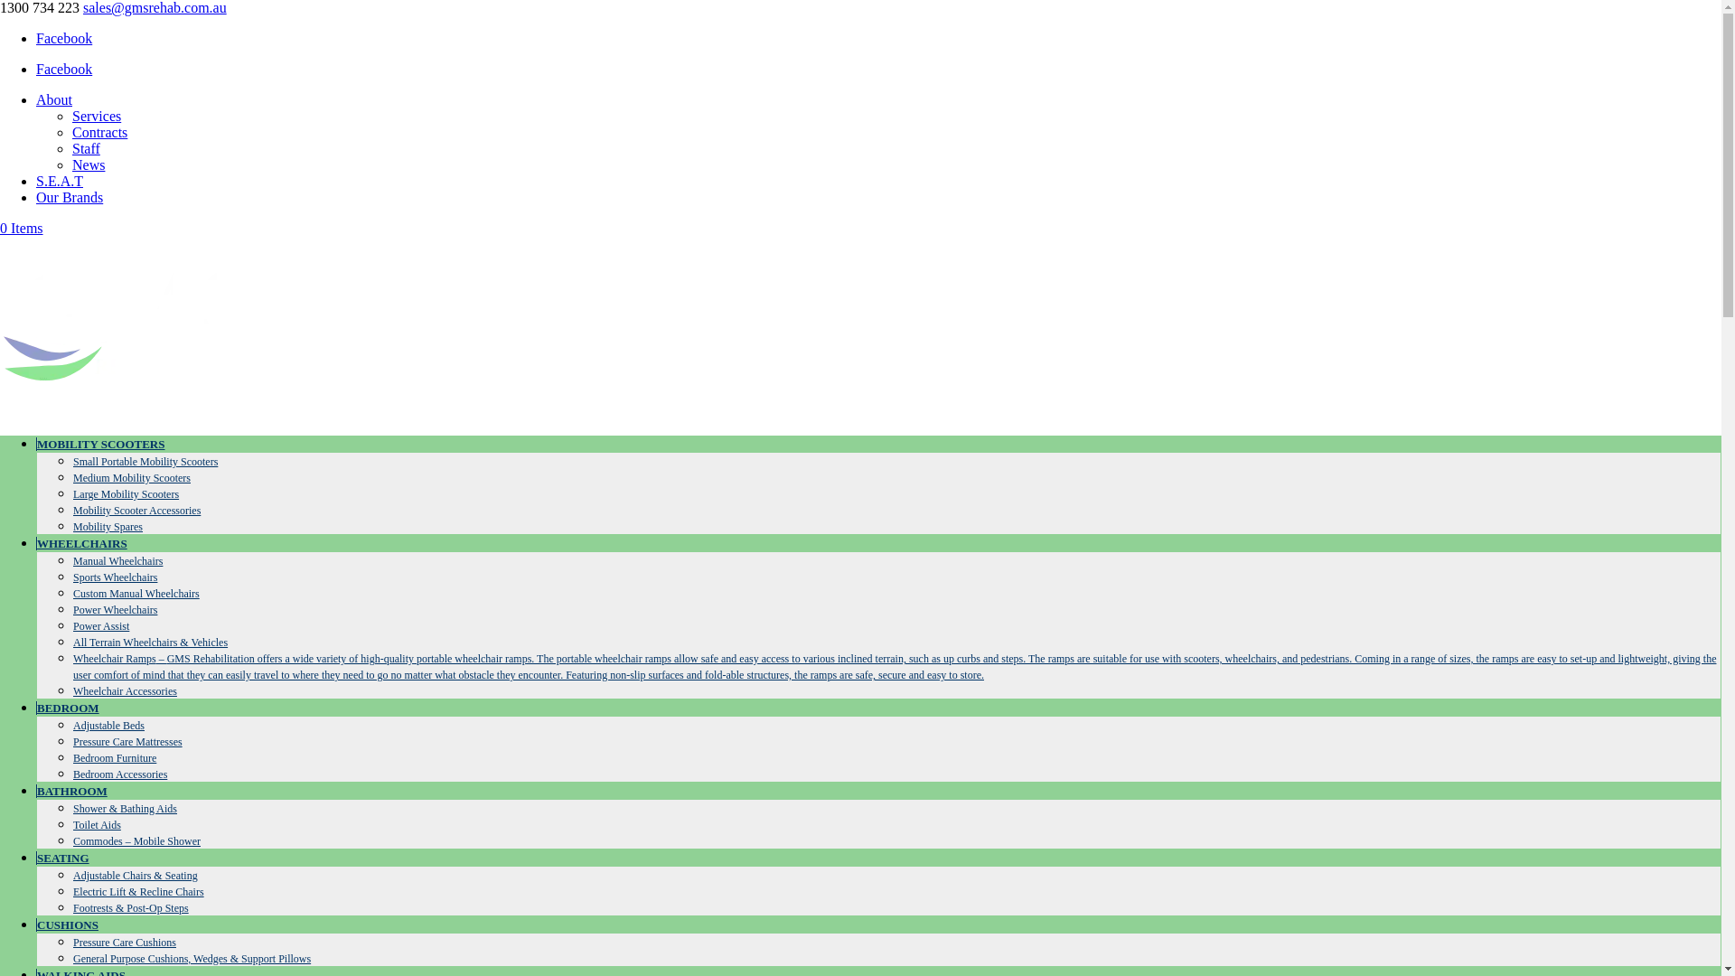 The width and height of the screenshot is (1735, 976). Describe the element at coordinates (116, 577) in the screenshot. I see `Sports Wheelchairs` at that location.